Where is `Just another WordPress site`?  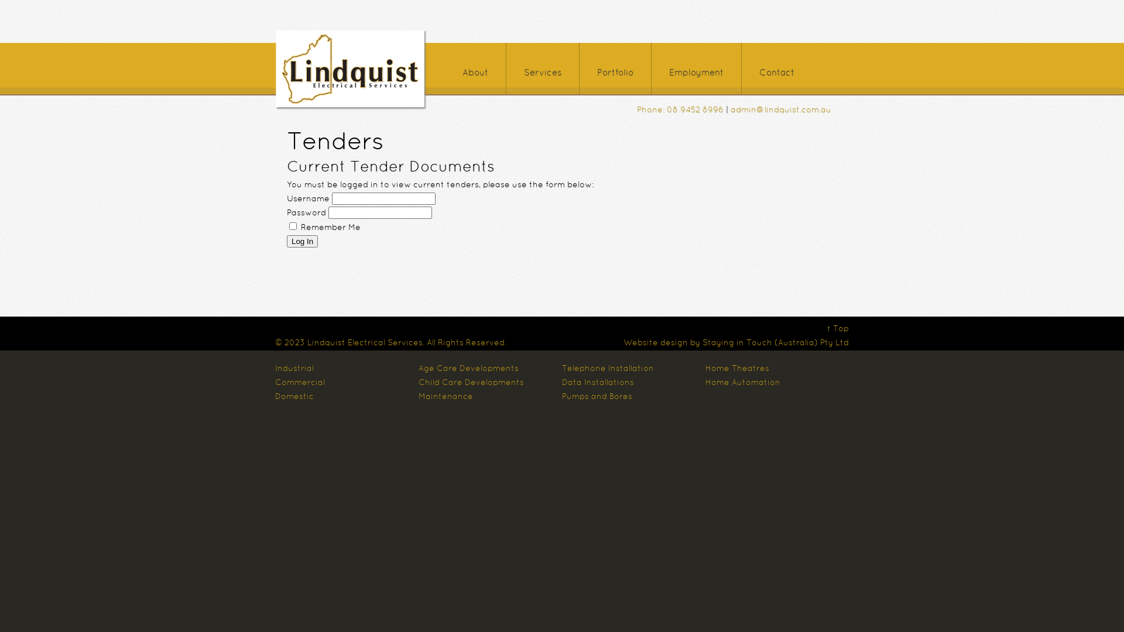
Just another WordPress site is located at coordinates (351, 109).